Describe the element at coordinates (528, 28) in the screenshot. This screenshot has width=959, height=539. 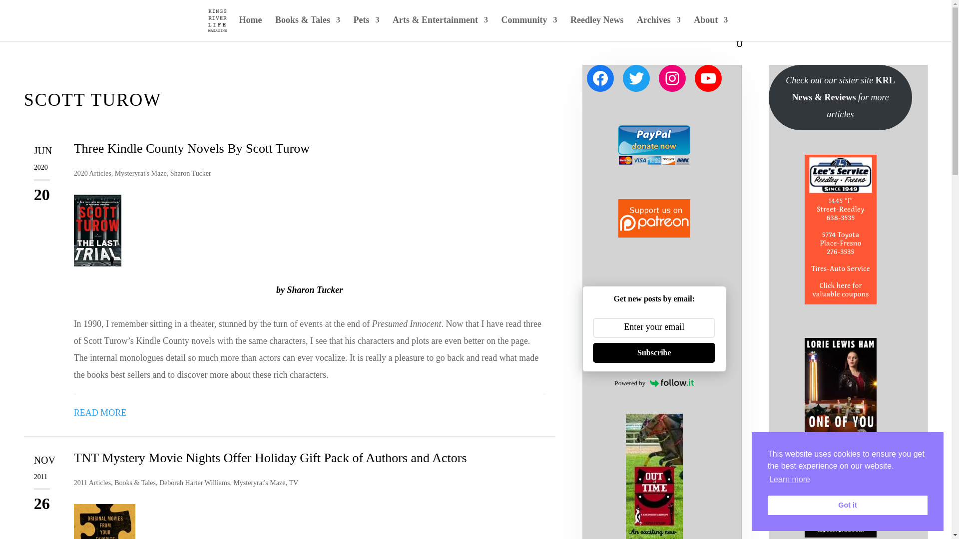
I see `Community` at that location.